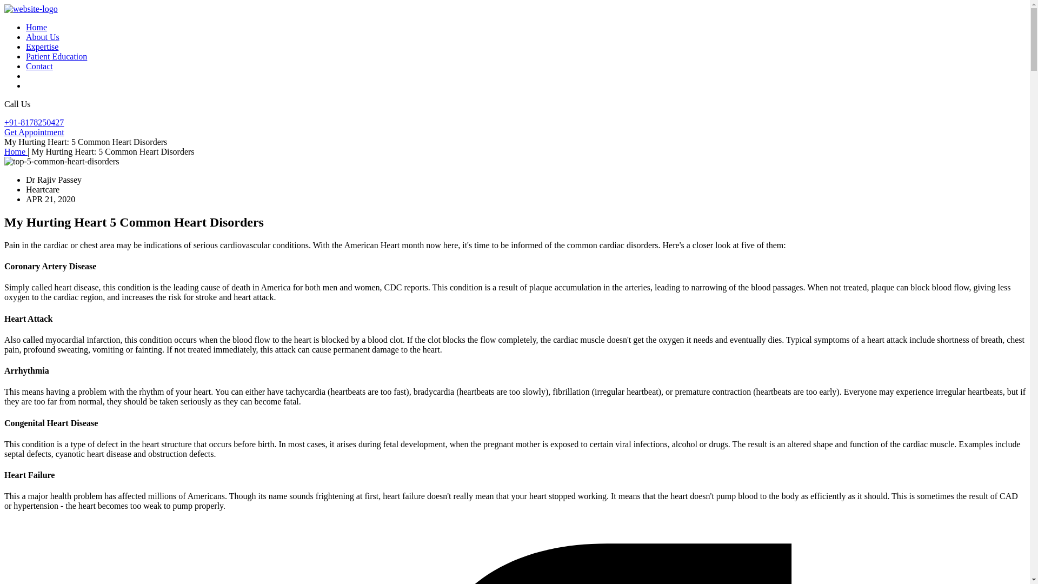 The image size is (1038, 584). I want to click on About Us, so click(42, 37).